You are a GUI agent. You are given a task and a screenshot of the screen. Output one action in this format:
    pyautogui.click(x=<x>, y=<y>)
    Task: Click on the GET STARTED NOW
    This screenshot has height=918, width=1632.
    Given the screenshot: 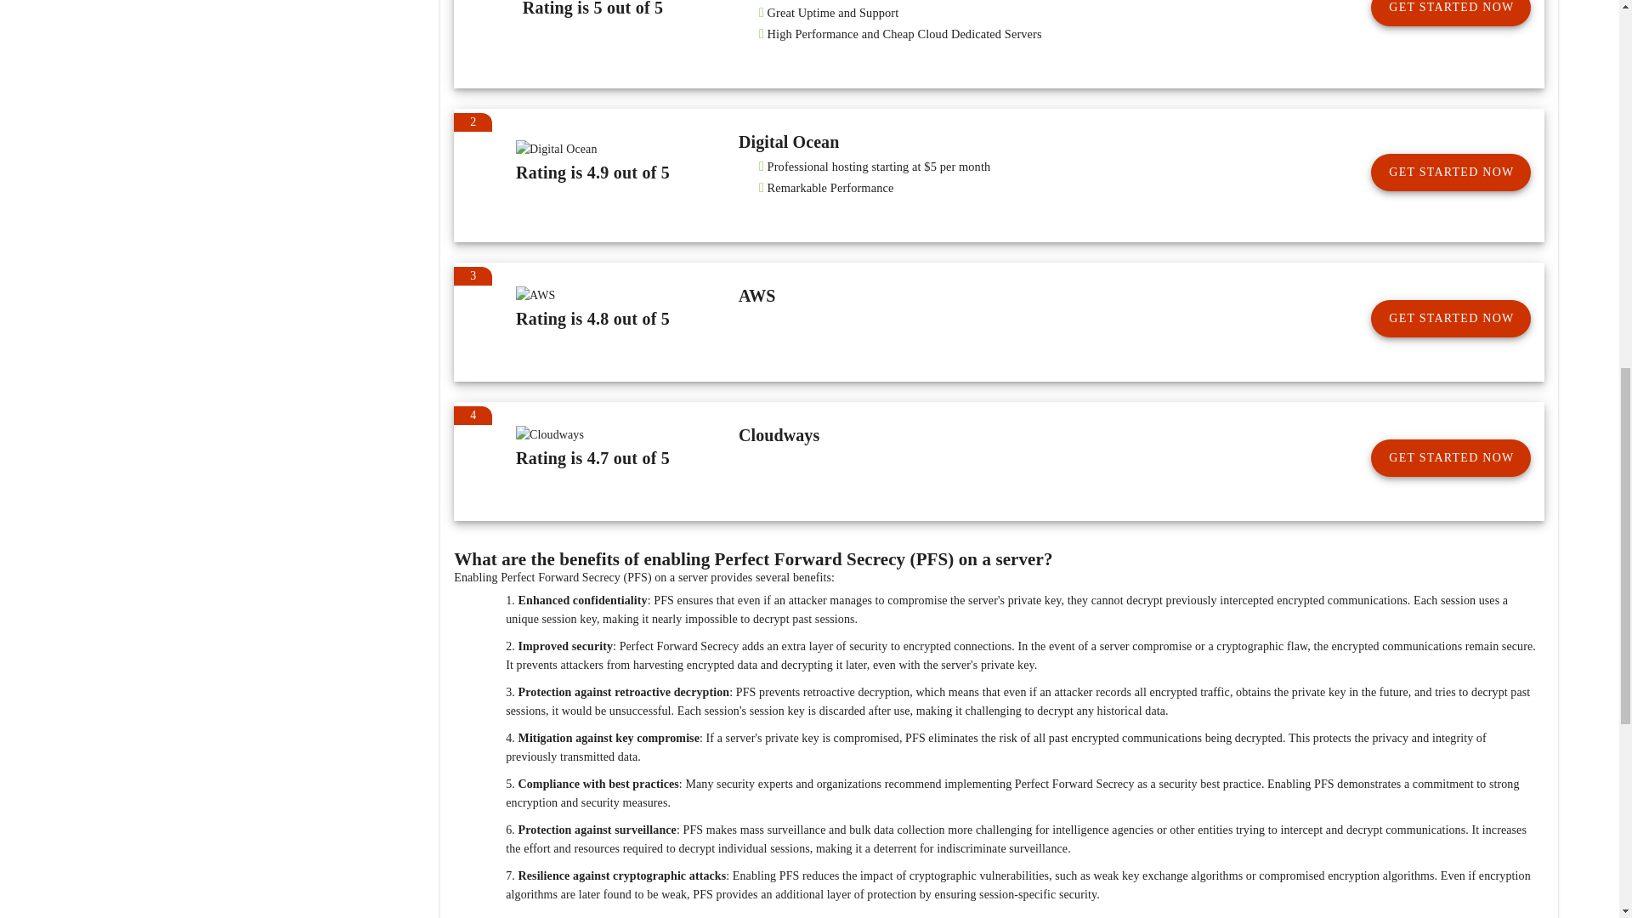 What is the action you would take?
    pyautogui.click(x=1450, y=319)
    